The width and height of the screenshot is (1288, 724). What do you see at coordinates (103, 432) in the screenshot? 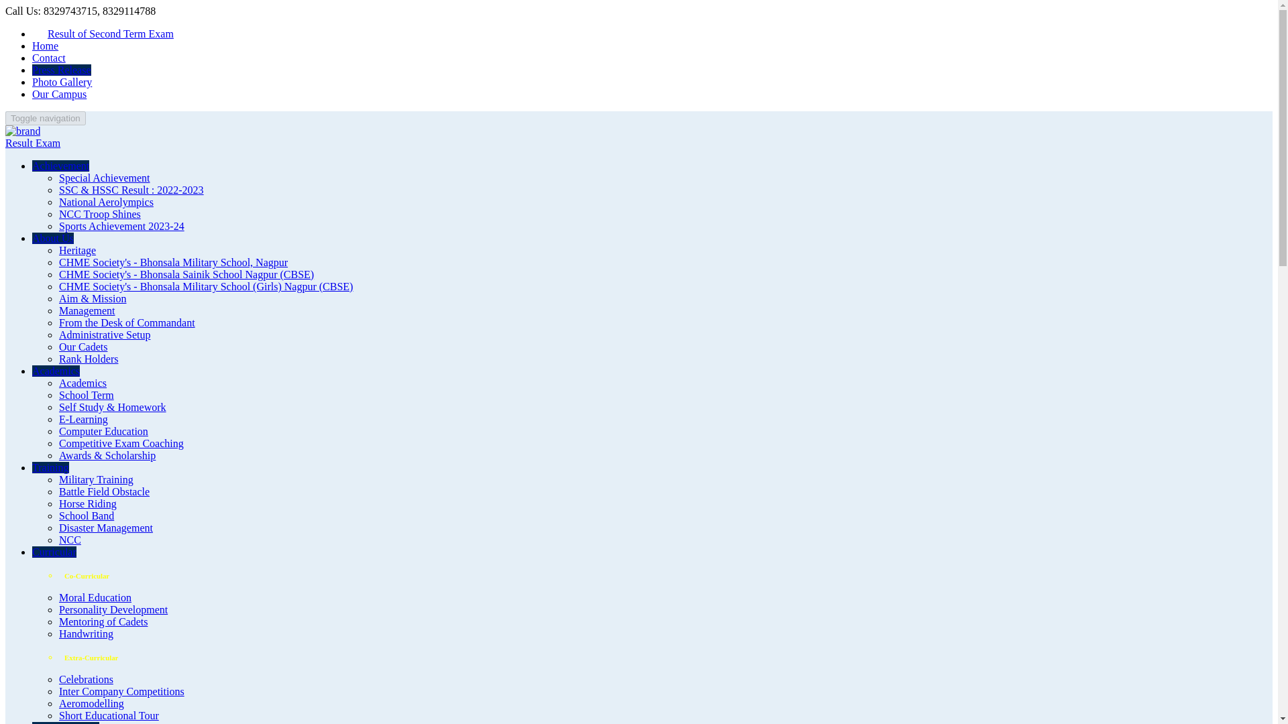
I see `Computer Education` at bounding box center [103, 432].